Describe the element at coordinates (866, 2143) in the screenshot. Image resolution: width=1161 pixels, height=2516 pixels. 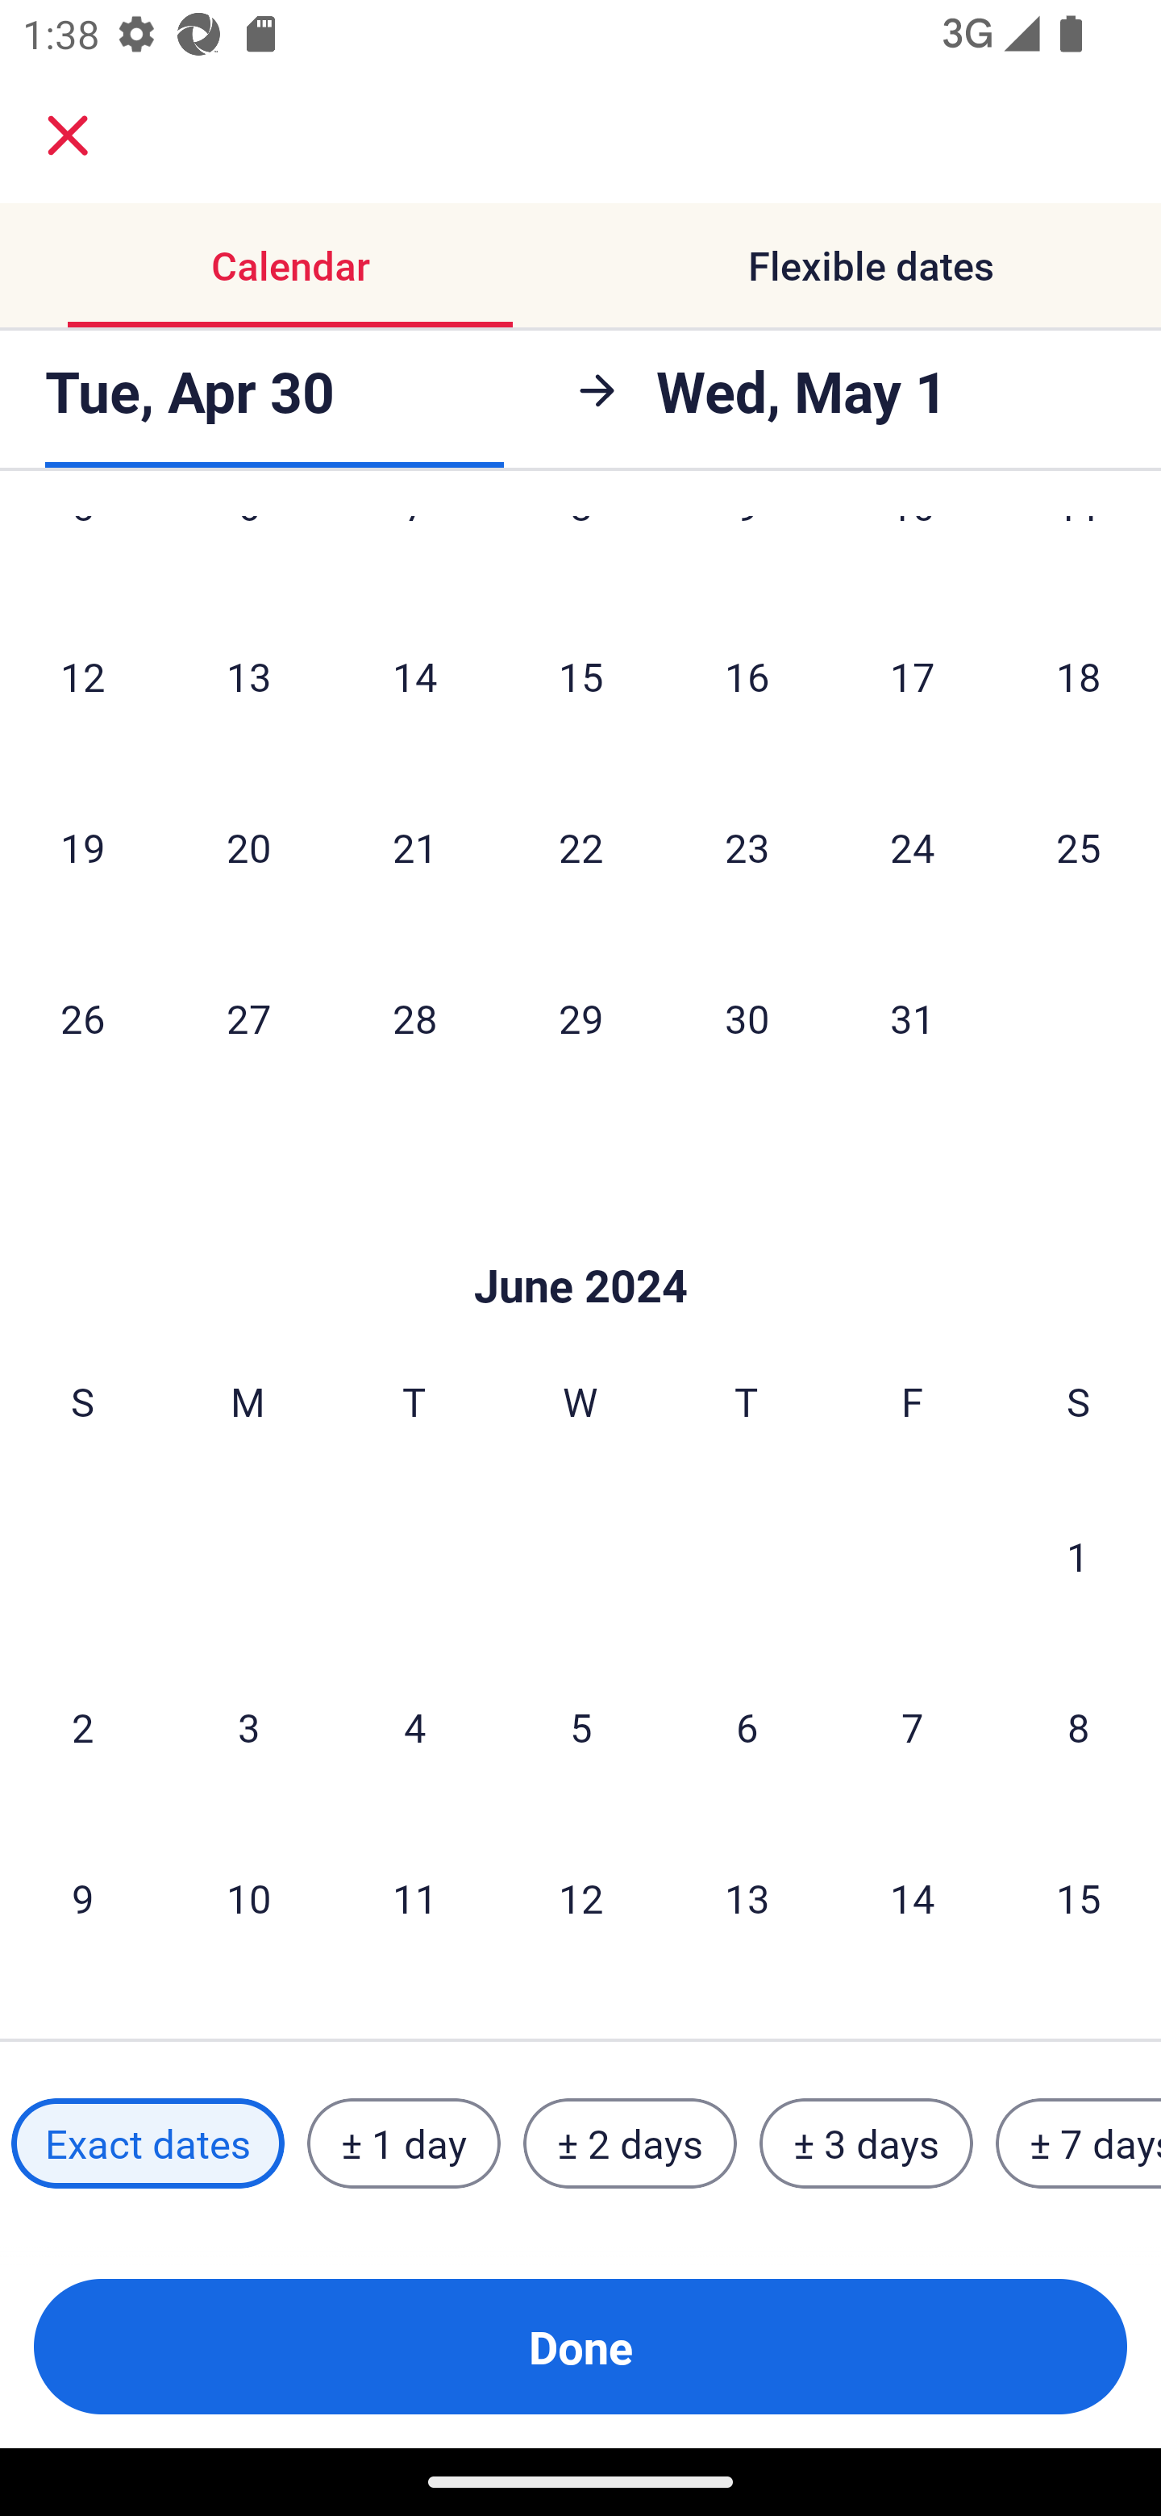
I see `± 3 days` at that location.